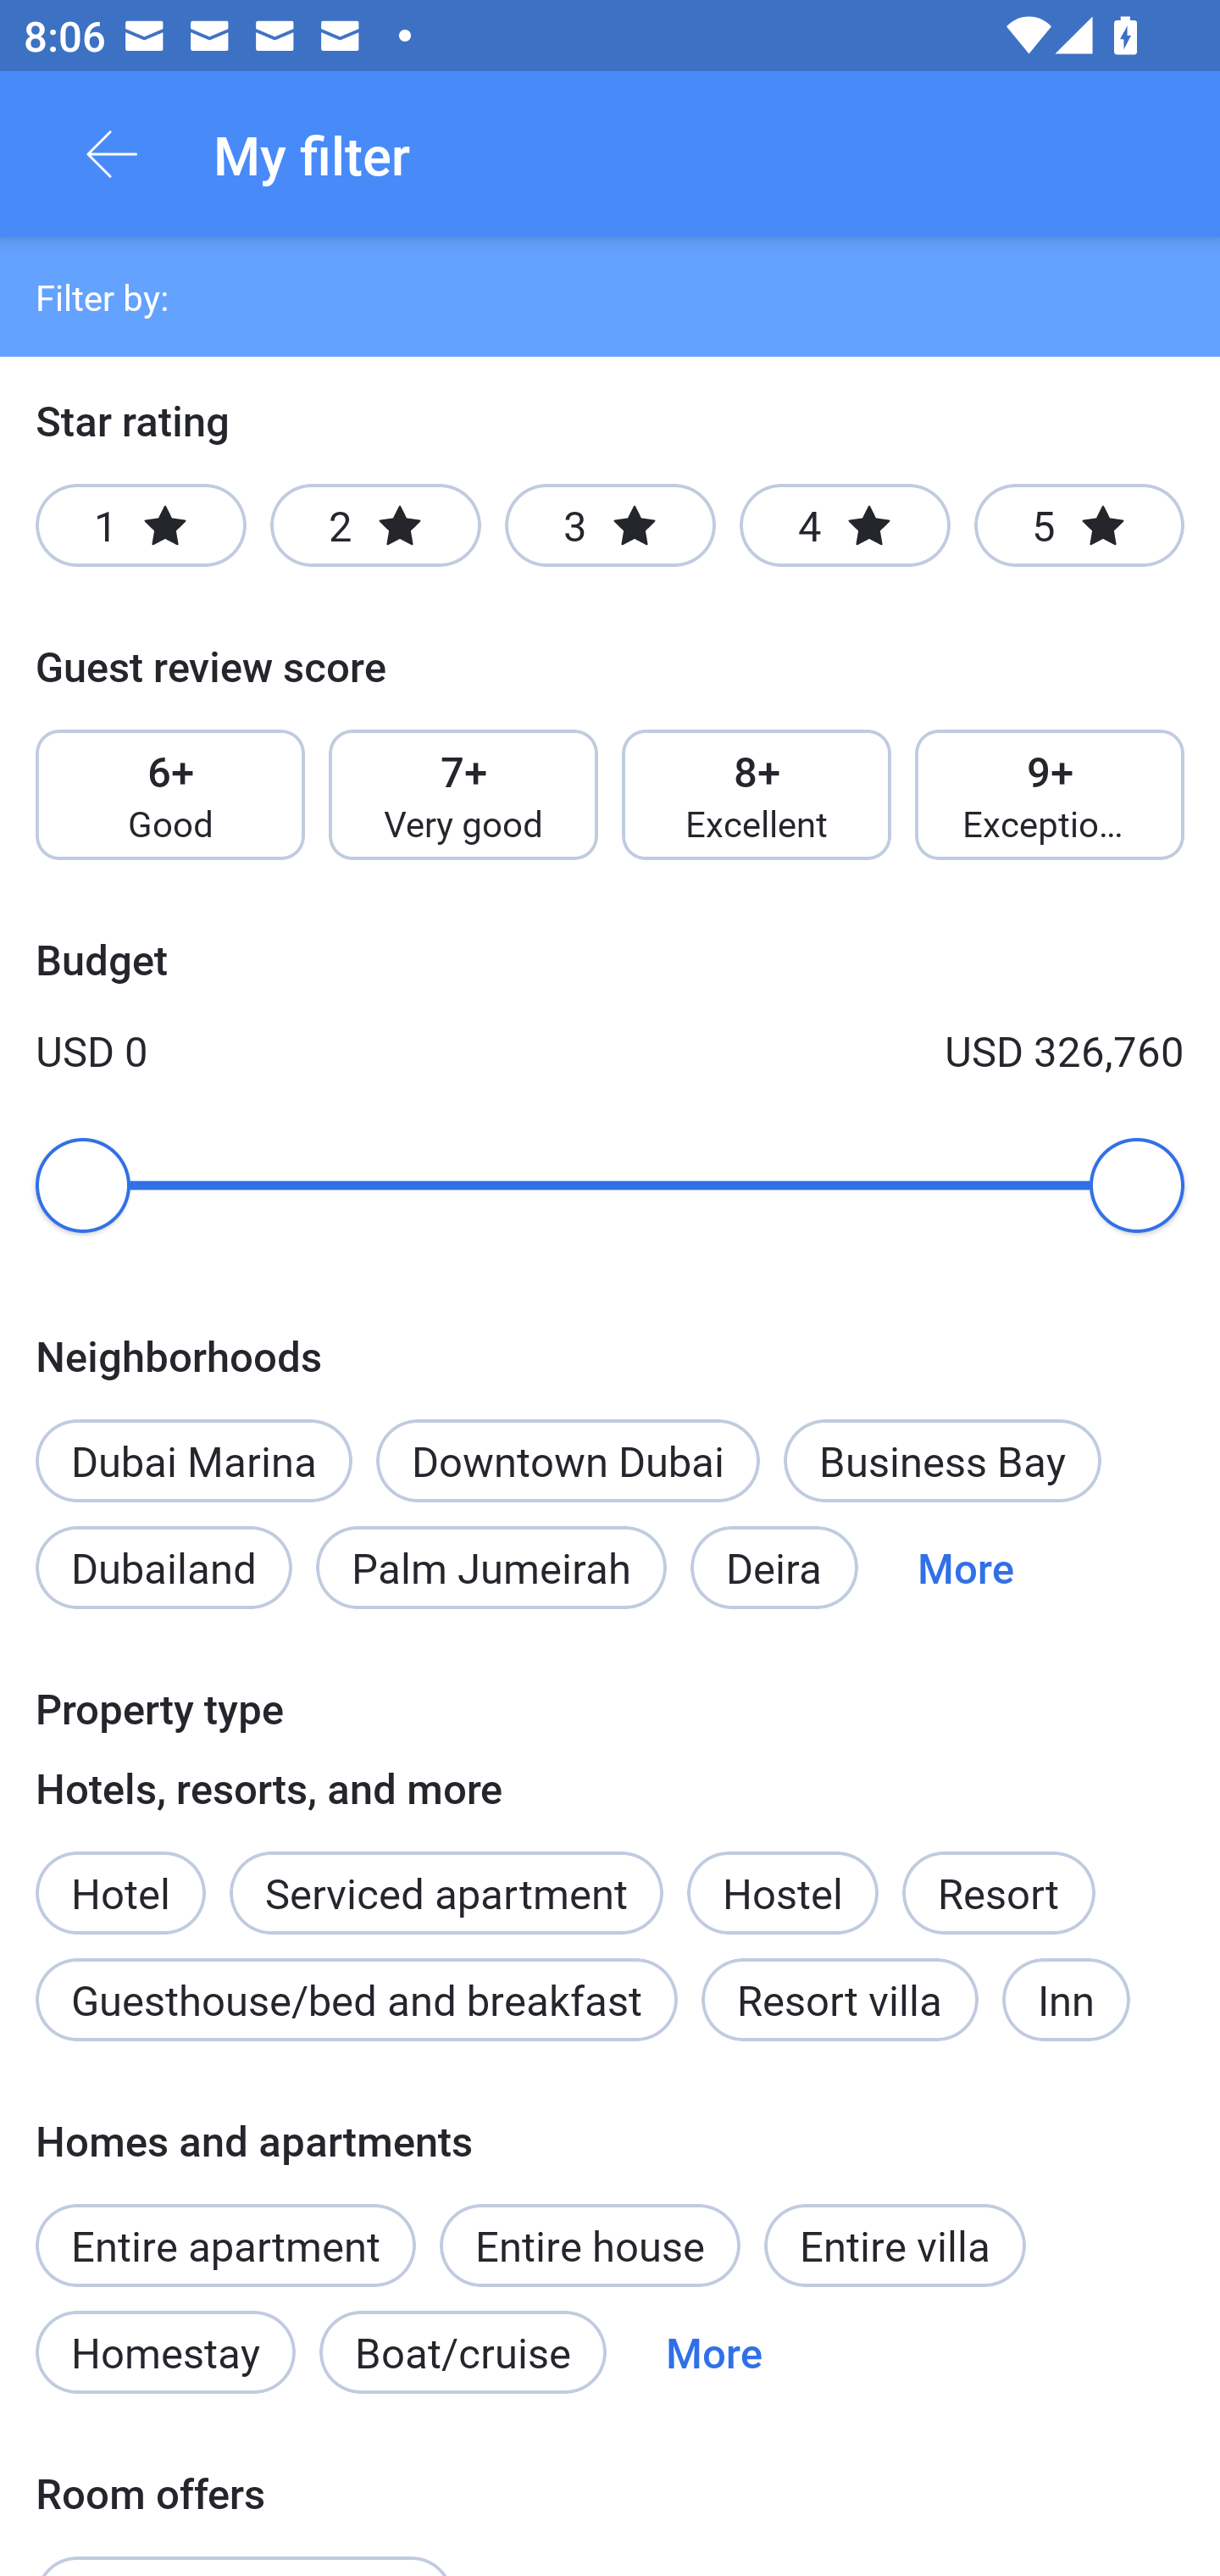 The height and width of the screenshot is (2576, 1220). I want to click on Serviced apartment, so click(446, 1874).